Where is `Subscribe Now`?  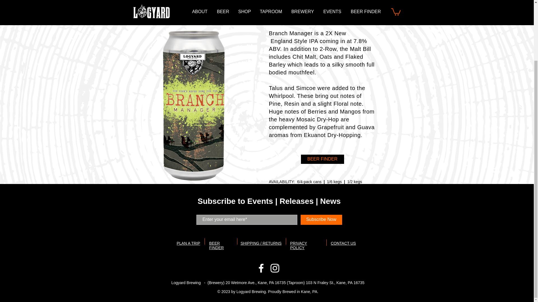 Subscribe Now is located at coordinates (321, 220).